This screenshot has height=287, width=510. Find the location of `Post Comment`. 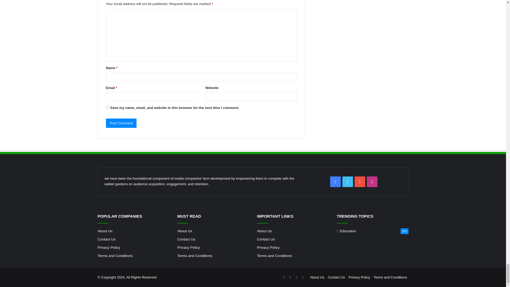

Post Comment is located at coordinates (121, 123).